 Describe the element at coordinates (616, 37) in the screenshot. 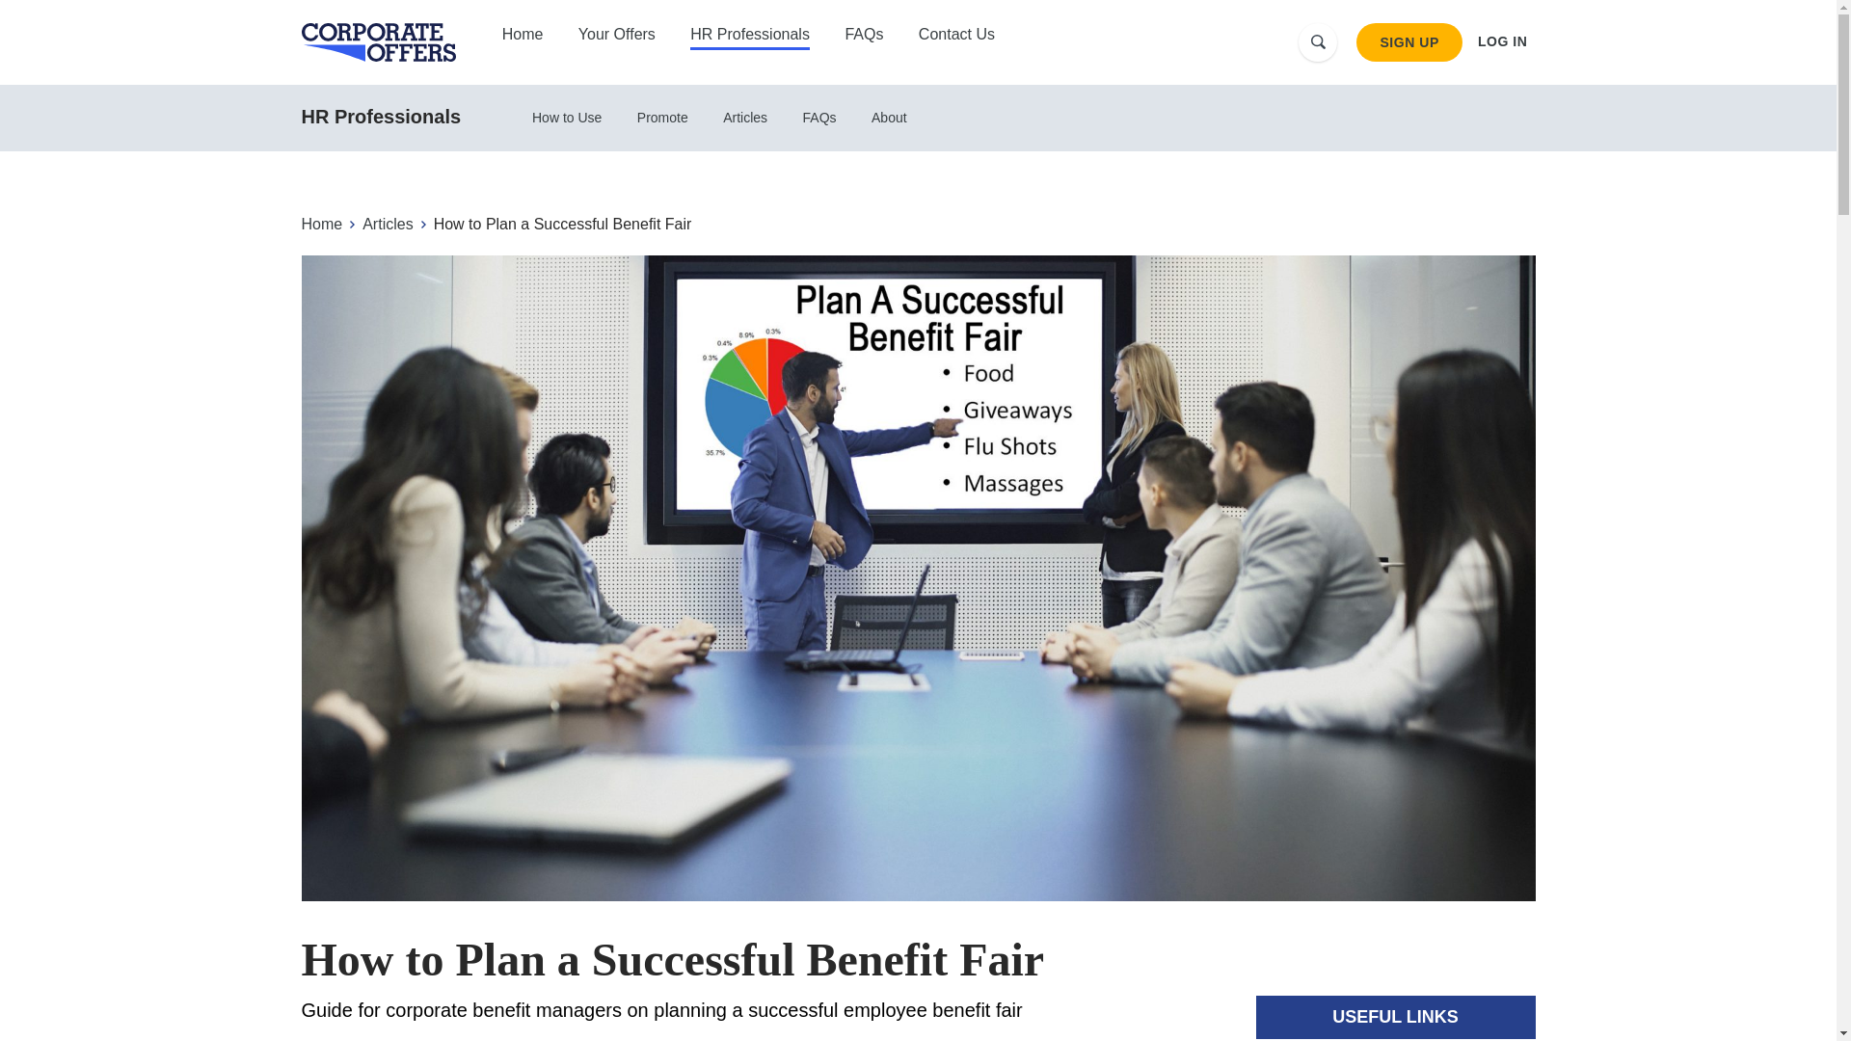

I see `Your Offers` at that location.